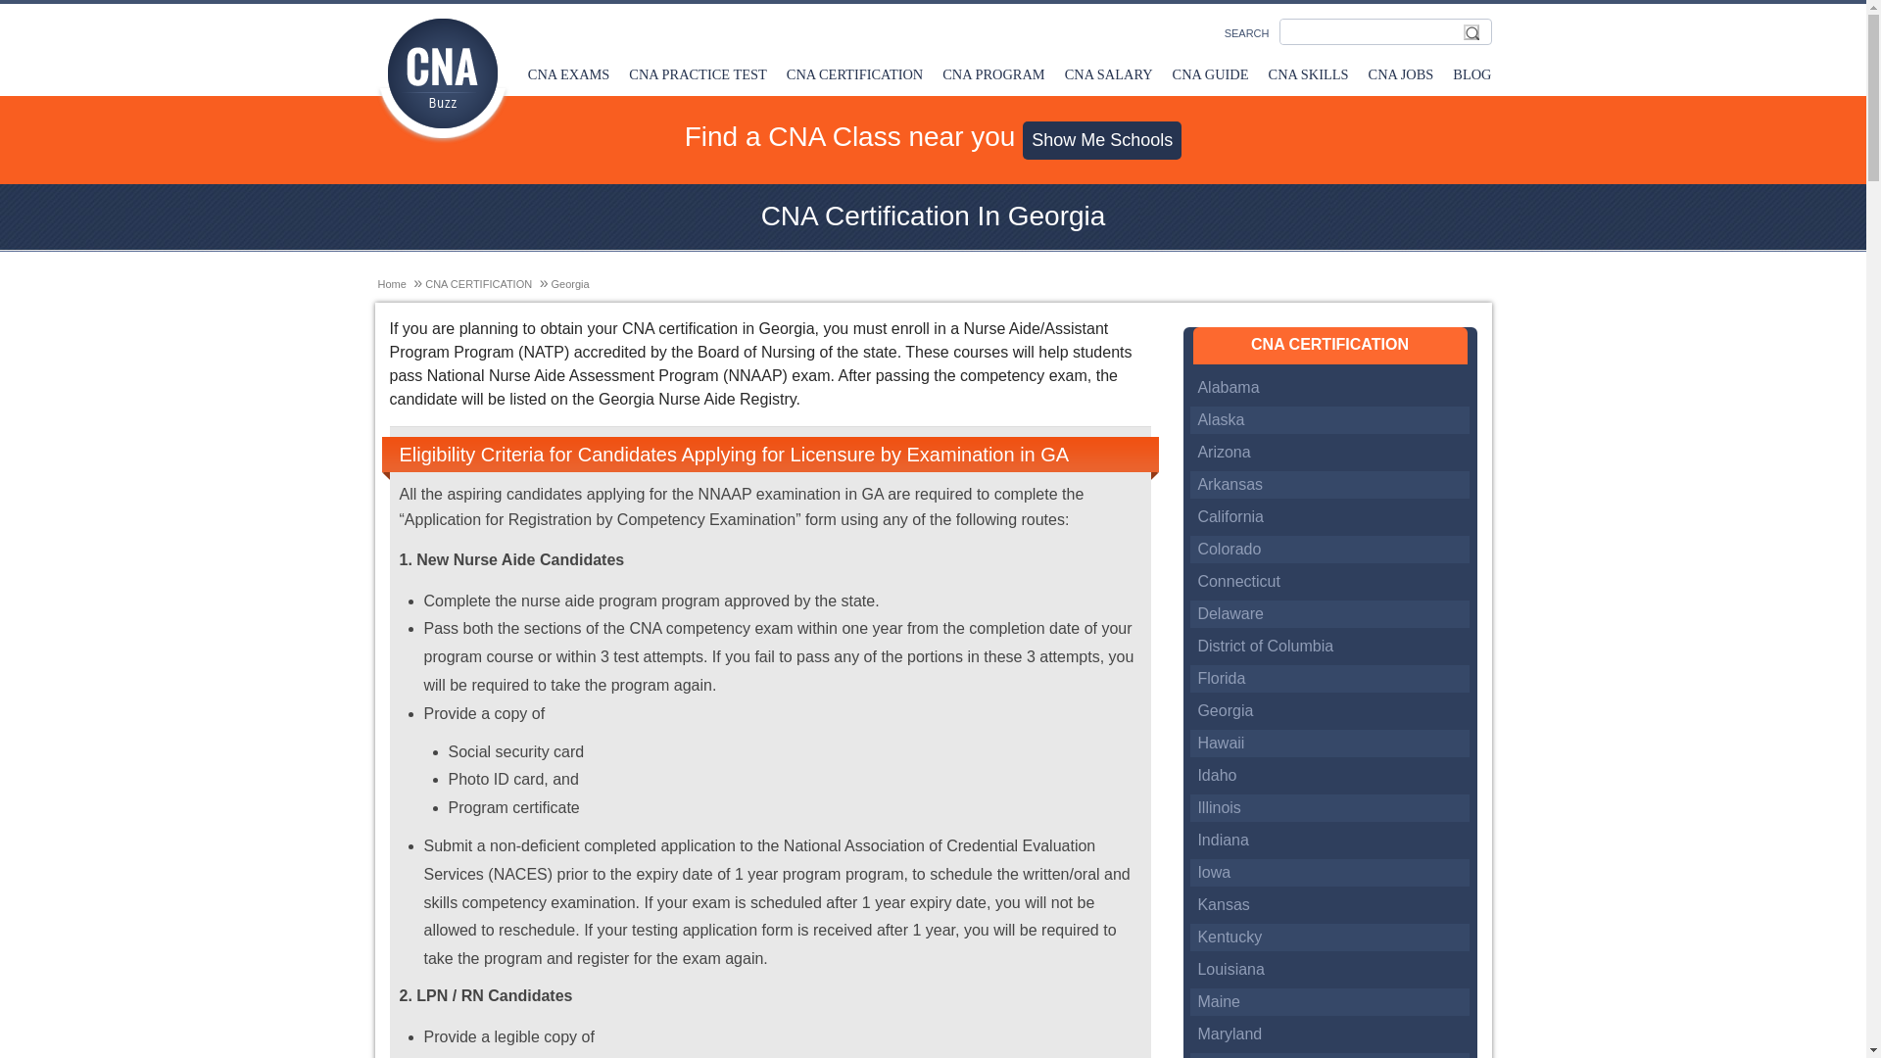  Describe the element at coordinates (1225, 711) in the screenshot. I see `Georgia` at that location.